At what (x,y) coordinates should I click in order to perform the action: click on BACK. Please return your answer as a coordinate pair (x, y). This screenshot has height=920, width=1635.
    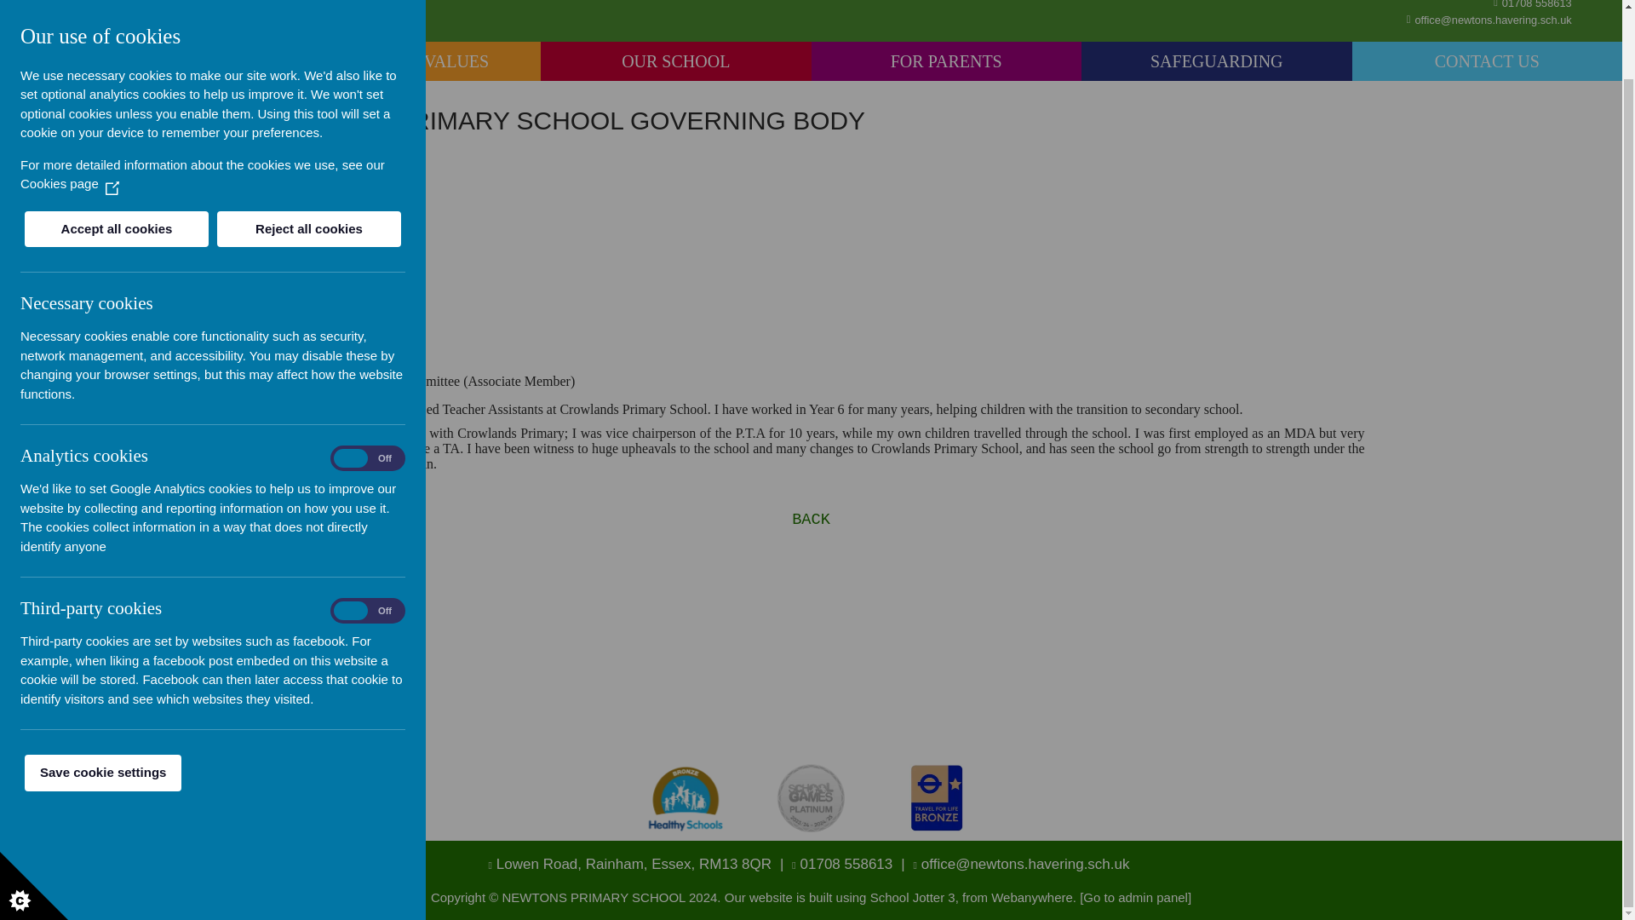
    Looking at the image, I should click on (811, 520).